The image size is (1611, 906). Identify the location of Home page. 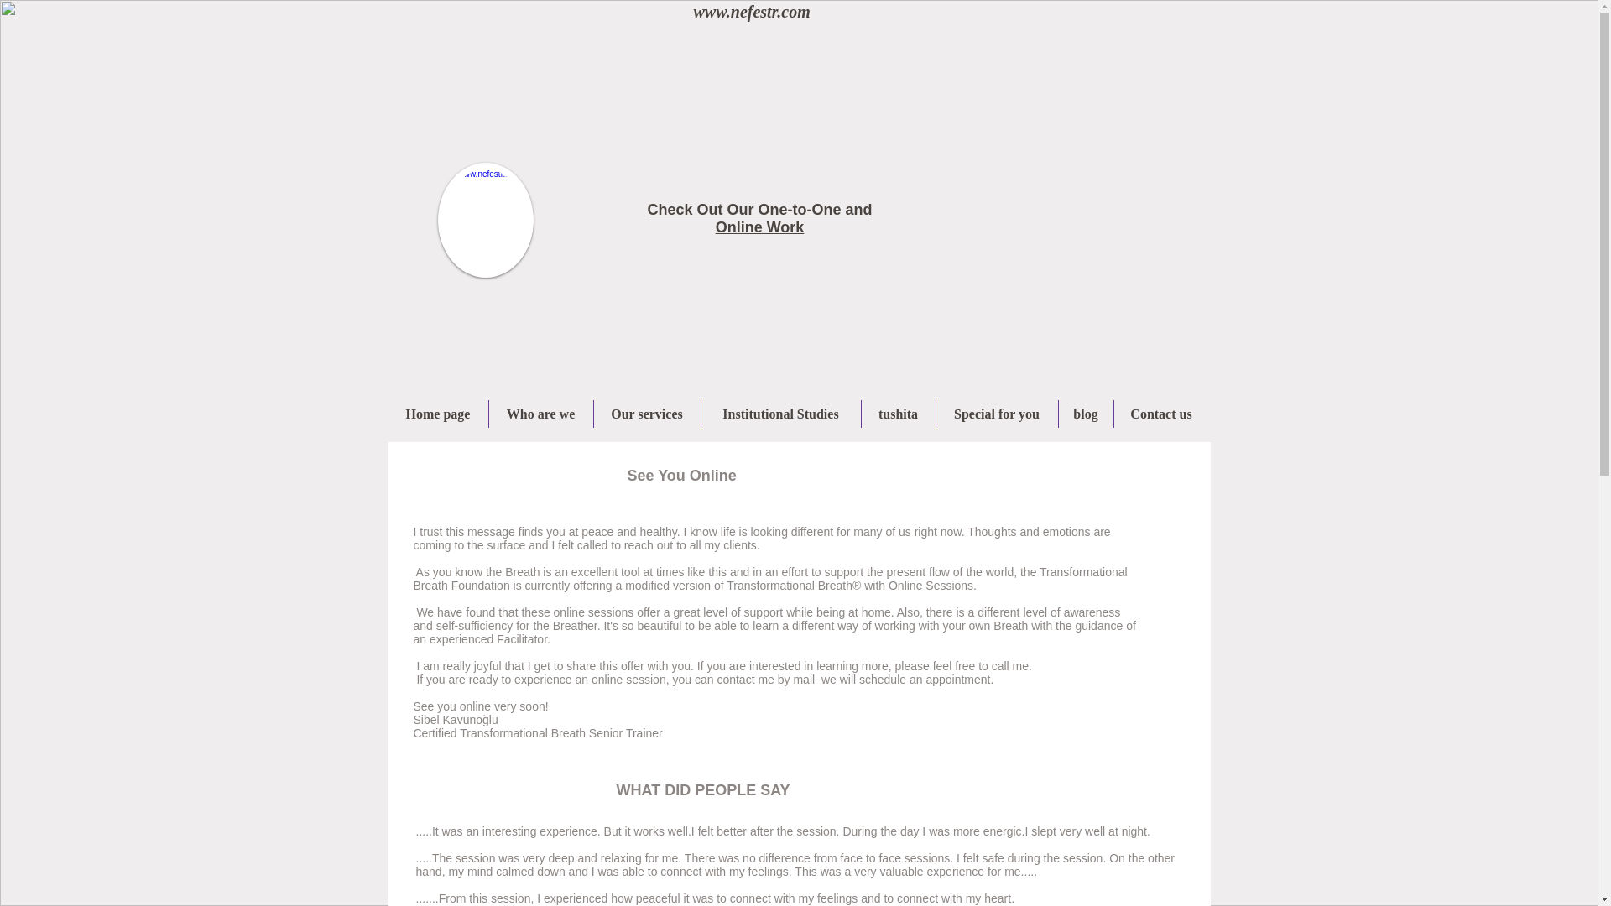
(438, 414).